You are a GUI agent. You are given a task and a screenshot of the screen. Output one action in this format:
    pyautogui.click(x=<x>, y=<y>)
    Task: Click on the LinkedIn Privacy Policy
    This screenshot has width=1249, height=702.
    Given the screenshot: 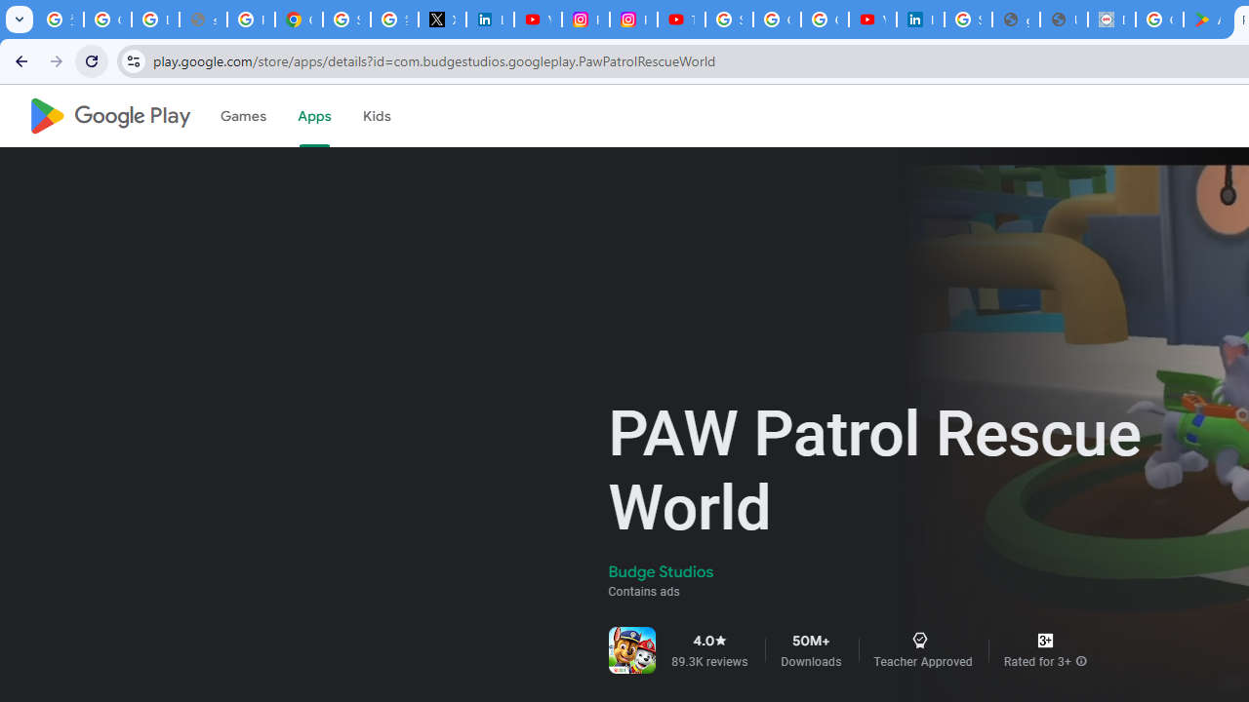 What is the action you would take?
    pyautogui.click(x=490, y=19)
    